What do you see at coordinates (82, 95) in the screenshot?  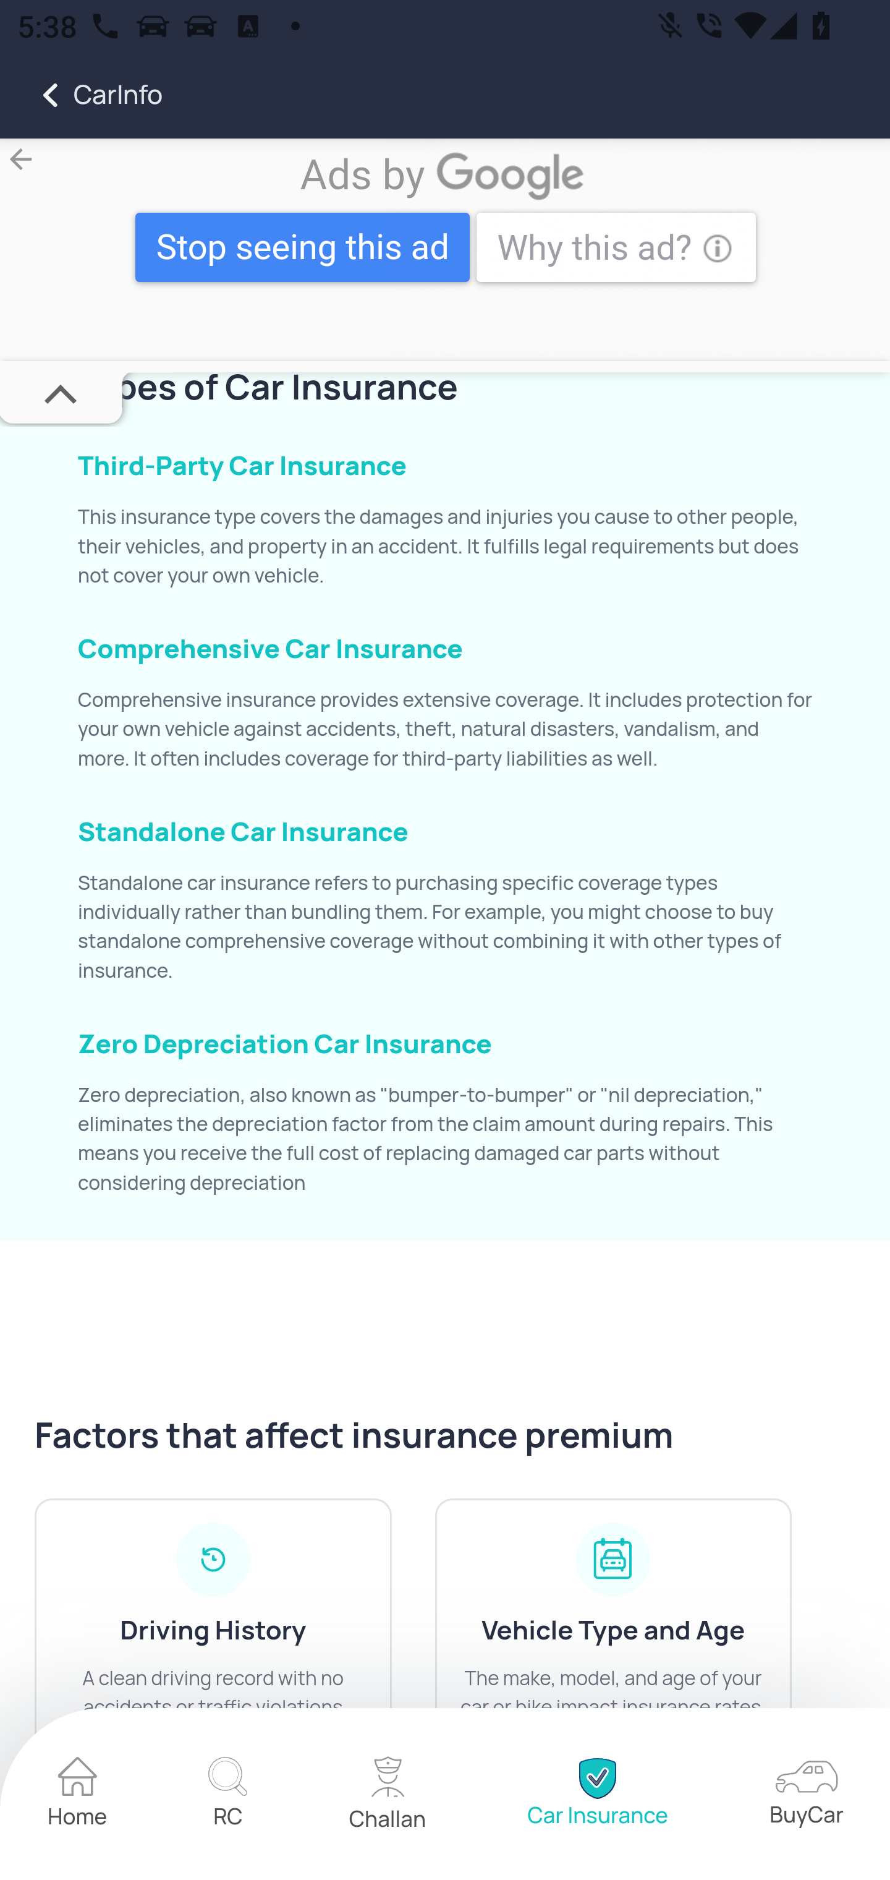 I see `CarInfo` at bounding box center [82, 95].